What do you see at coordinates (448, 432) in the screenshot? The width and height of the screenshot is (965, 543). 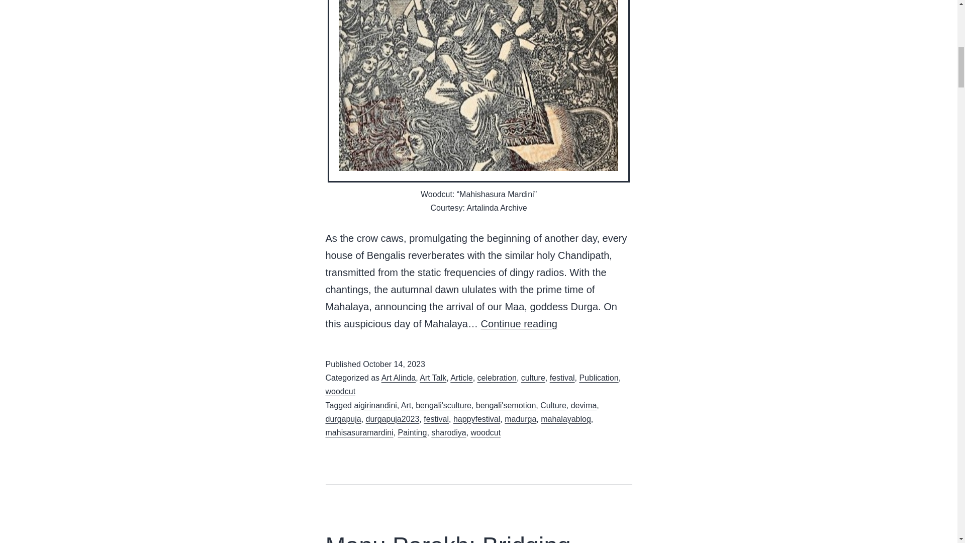 I see `sharodiya` at bounding box center [448, 432].